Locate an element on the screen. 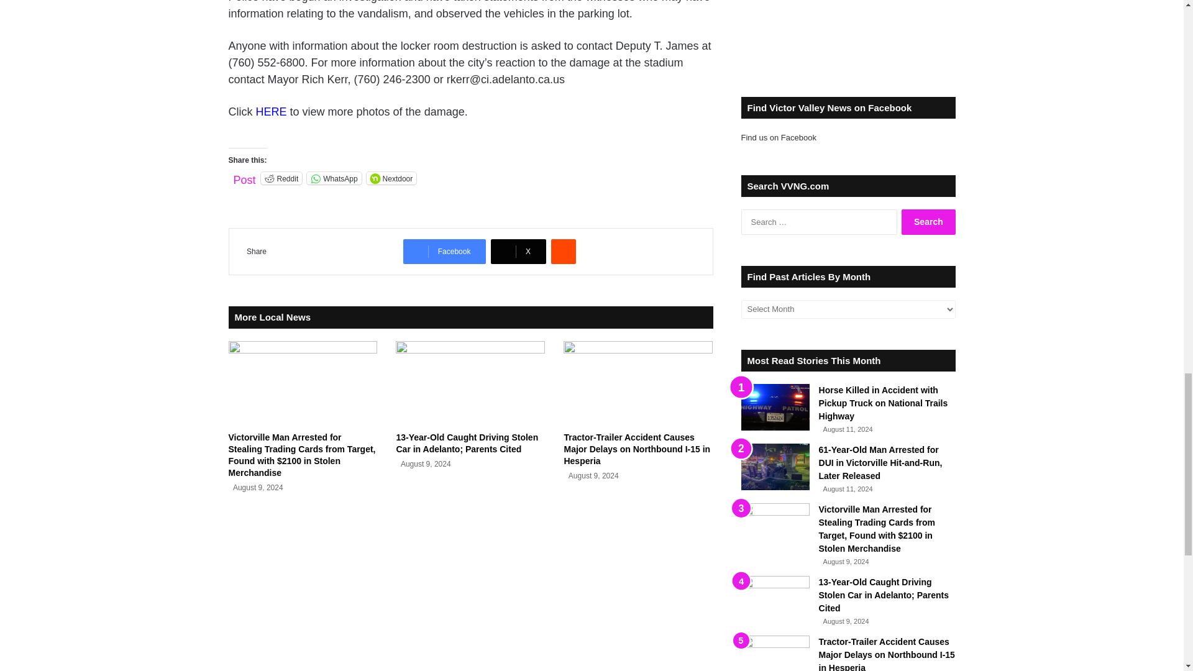 The width and height of the screenshot is (1193, 671). Nextdoor is located at coordinates (391, 178).